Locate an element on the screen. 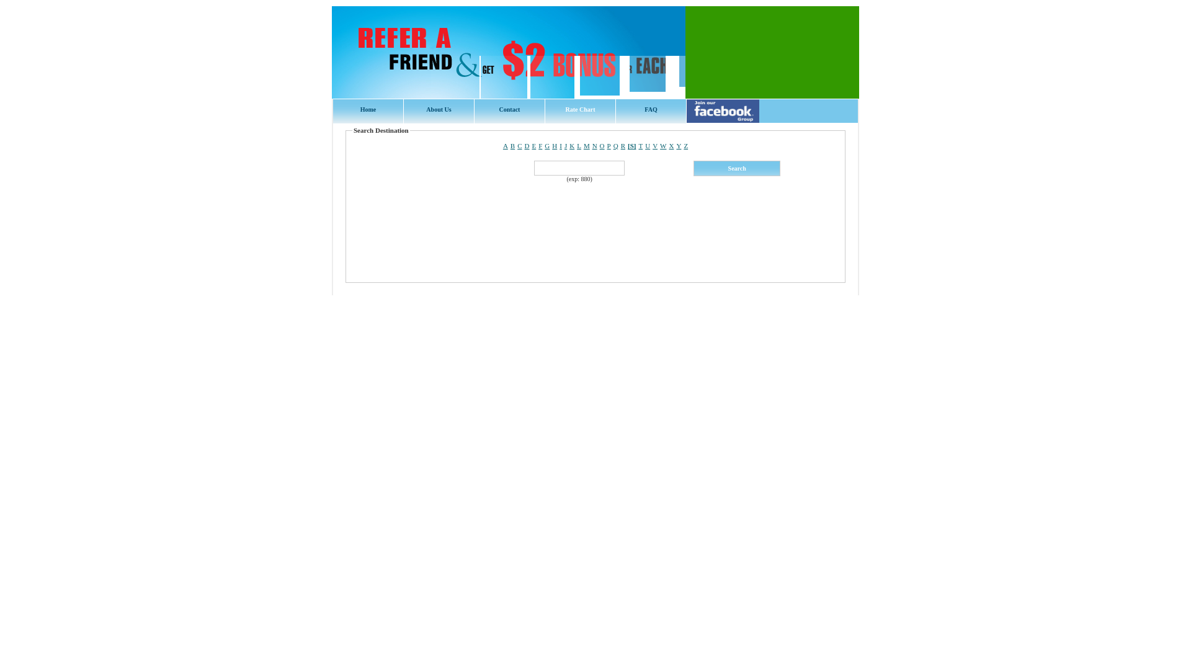 Image resolution: width=1191 pixels, height=670 pixels. M is located at coordinates (587, 146).